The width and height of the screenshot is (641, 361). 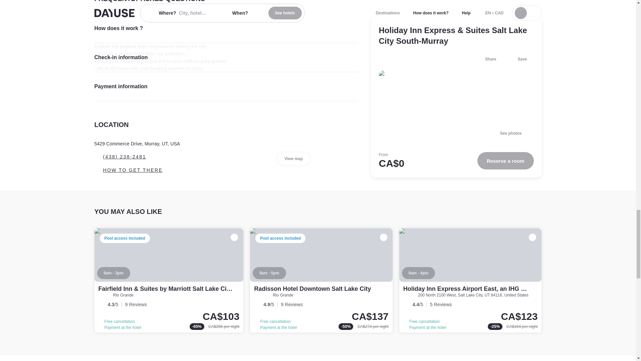 What do you see at coordinates (312, 289) in the screenshot?
I see `Radisson Hotel Downtown Salt Lake City` at bounding box center [312, 289].